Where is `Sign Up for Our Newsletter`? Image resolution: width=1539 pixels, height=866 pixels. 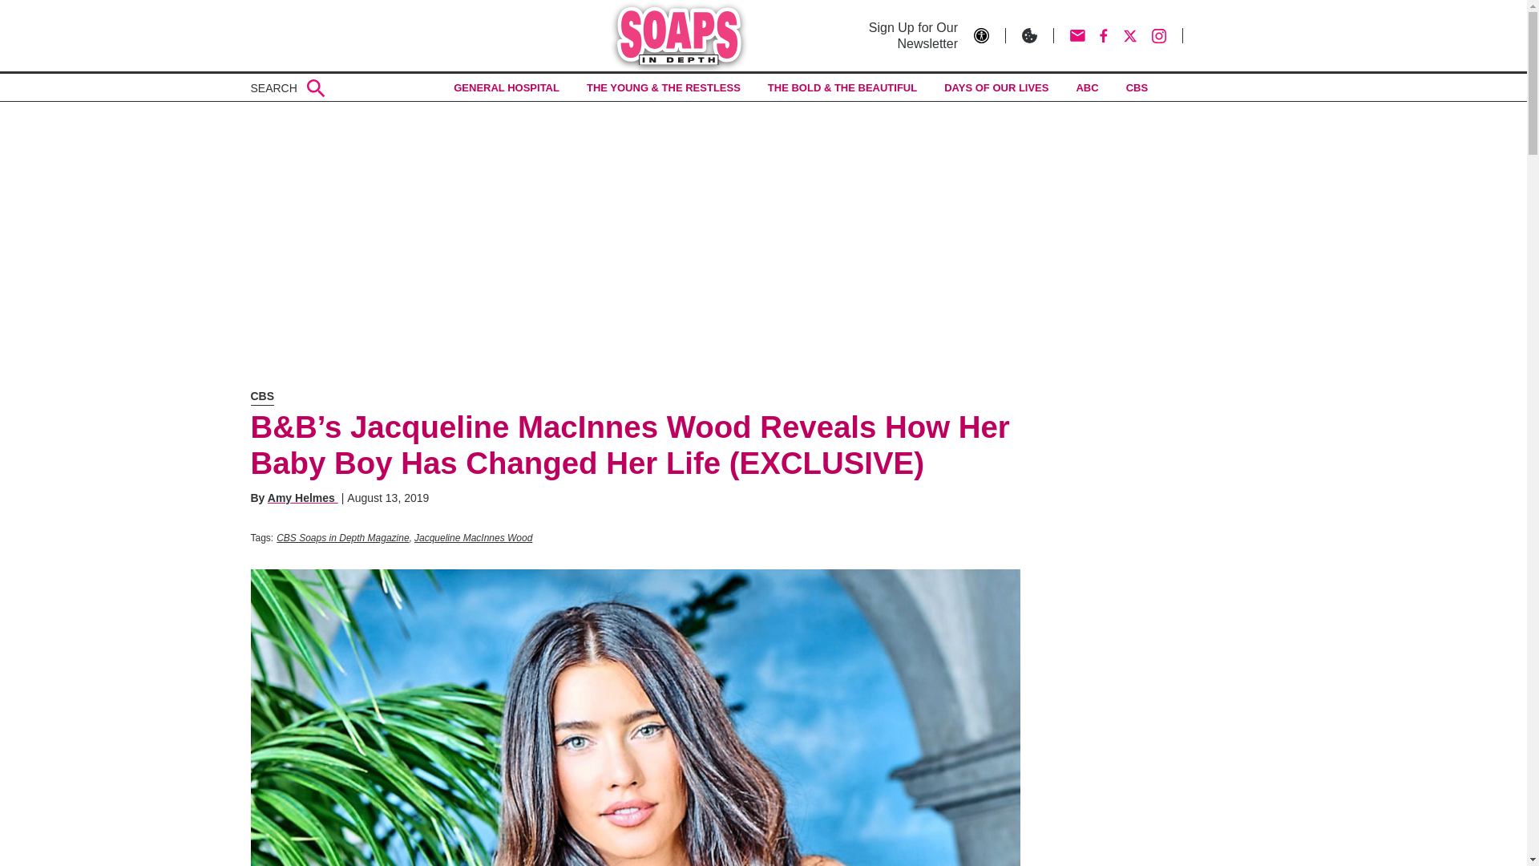 Sign Up for Our Newsletter is located at coordinates (906, 35).